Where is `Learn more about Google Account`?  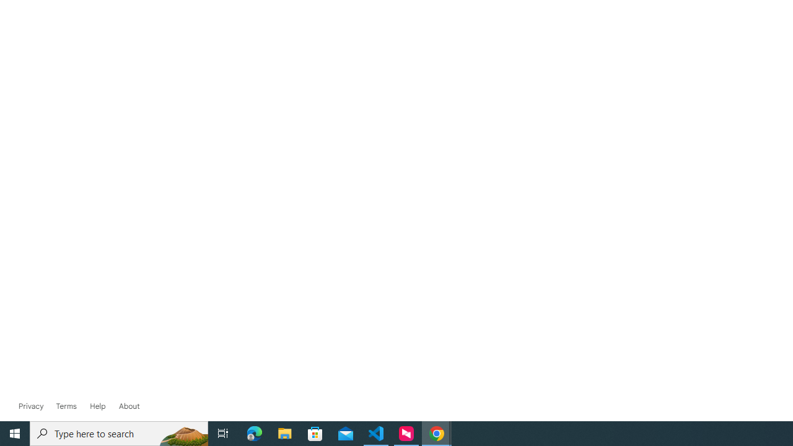
Learn more about Google Account is located at coordinates (129, 406).